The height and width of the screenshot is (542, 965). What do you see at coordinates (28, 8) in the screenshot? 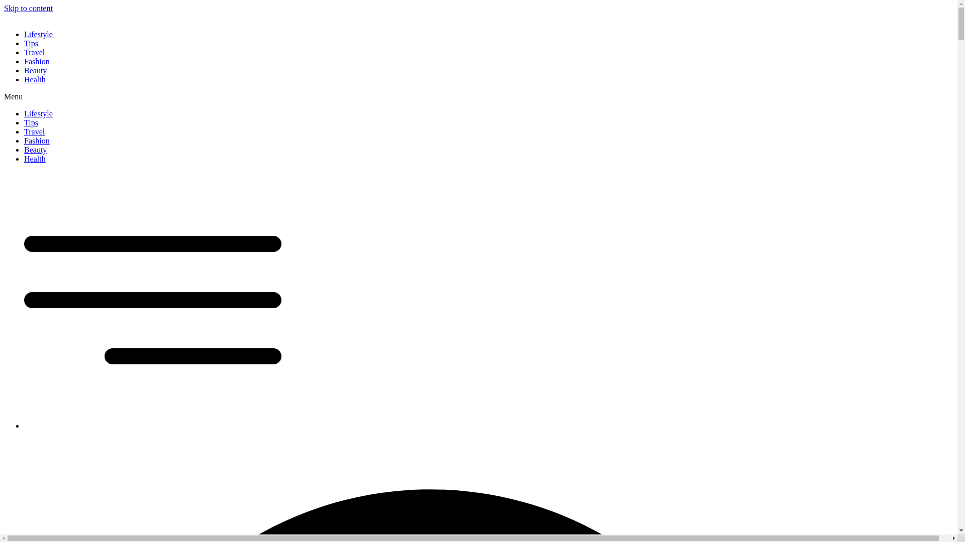
I see `Skip to content` at bounding box center [28, 8].